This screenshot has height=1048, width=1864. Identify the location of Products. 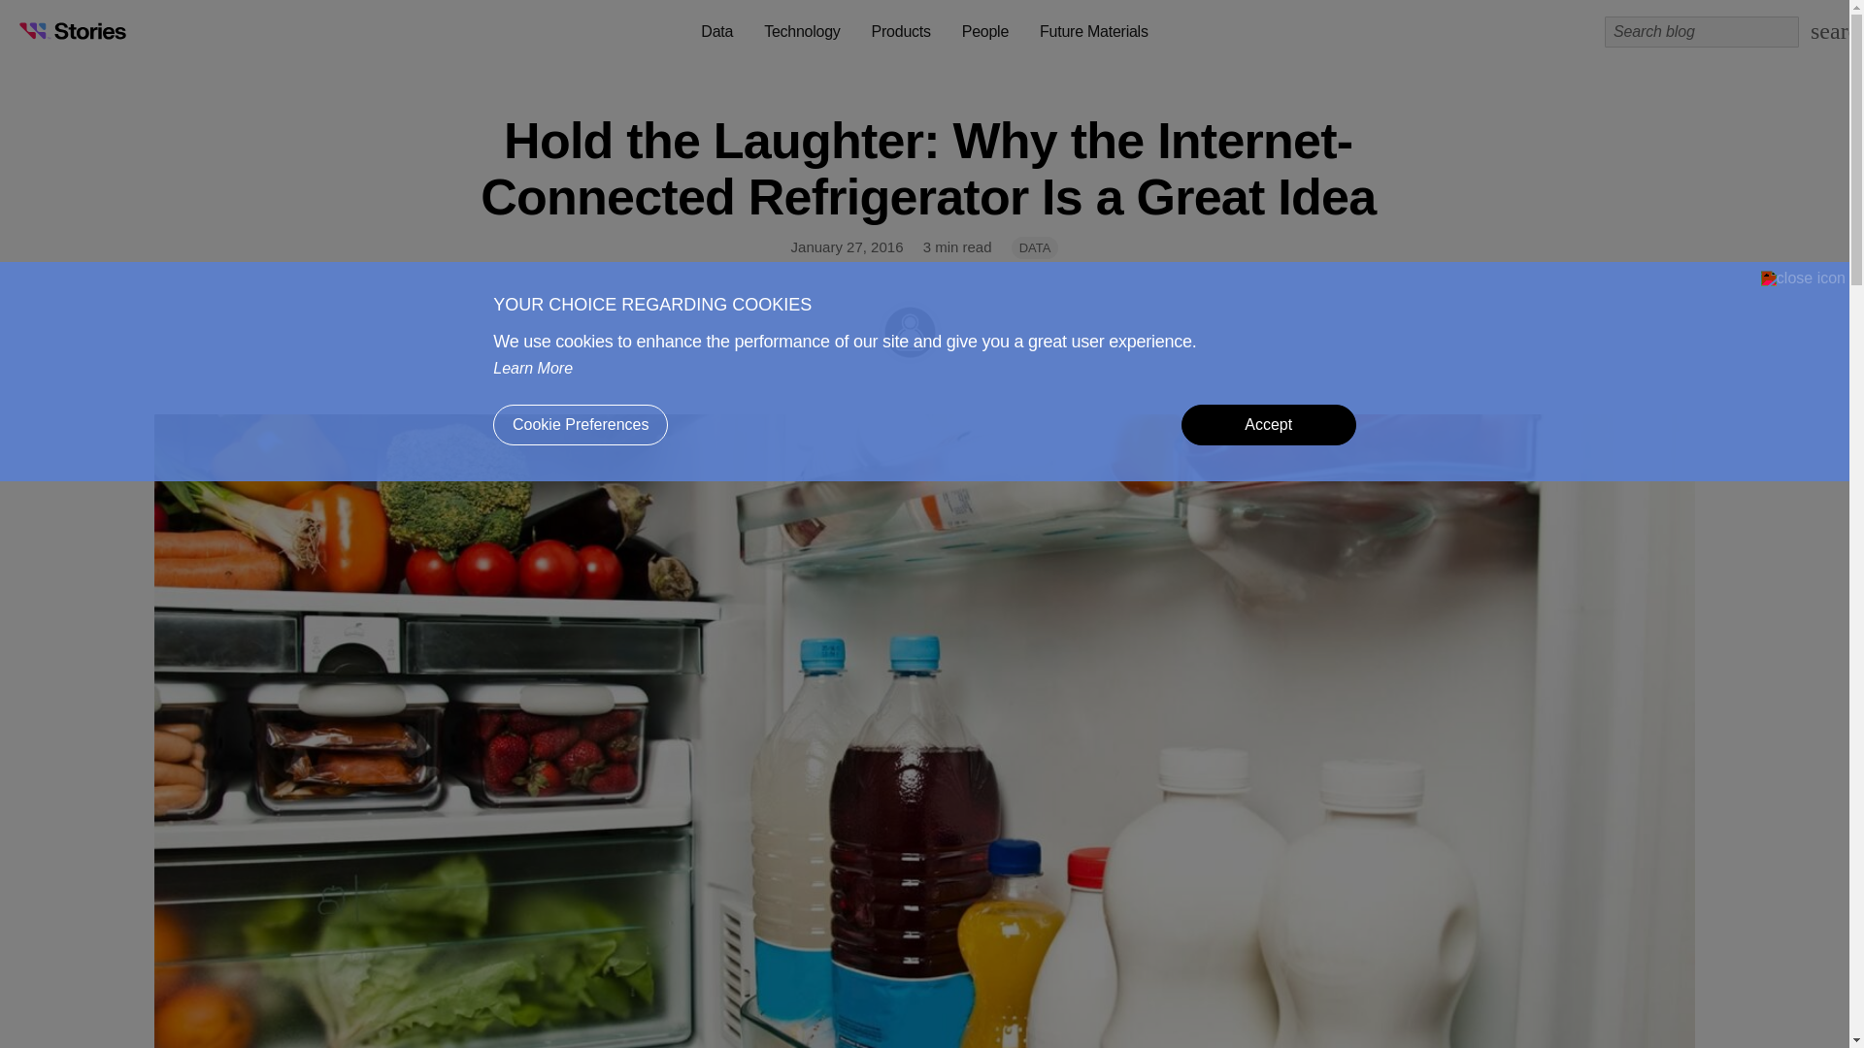
(901, 31).